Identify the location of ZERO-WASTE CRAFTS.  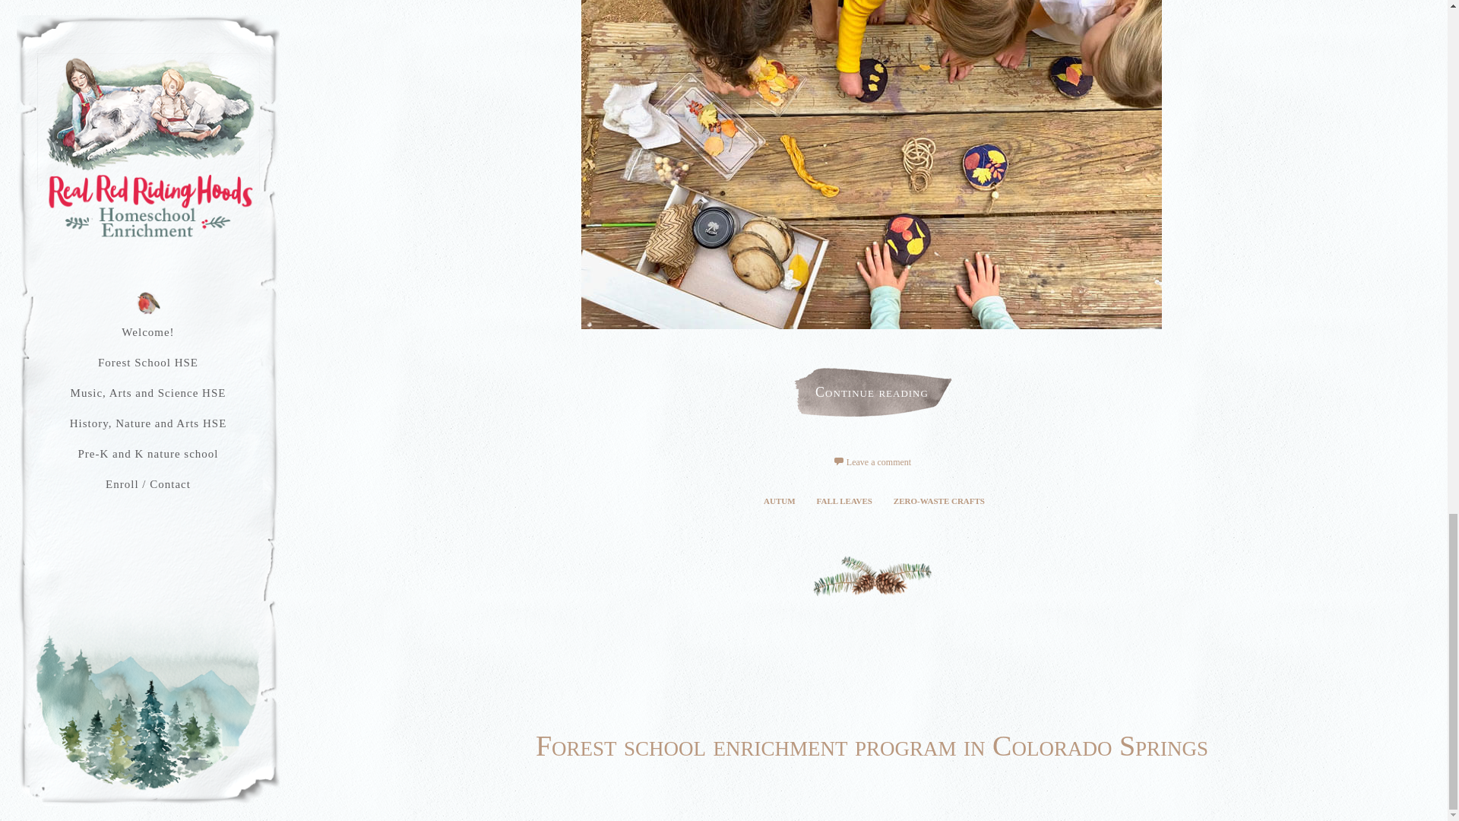
(939, 500).